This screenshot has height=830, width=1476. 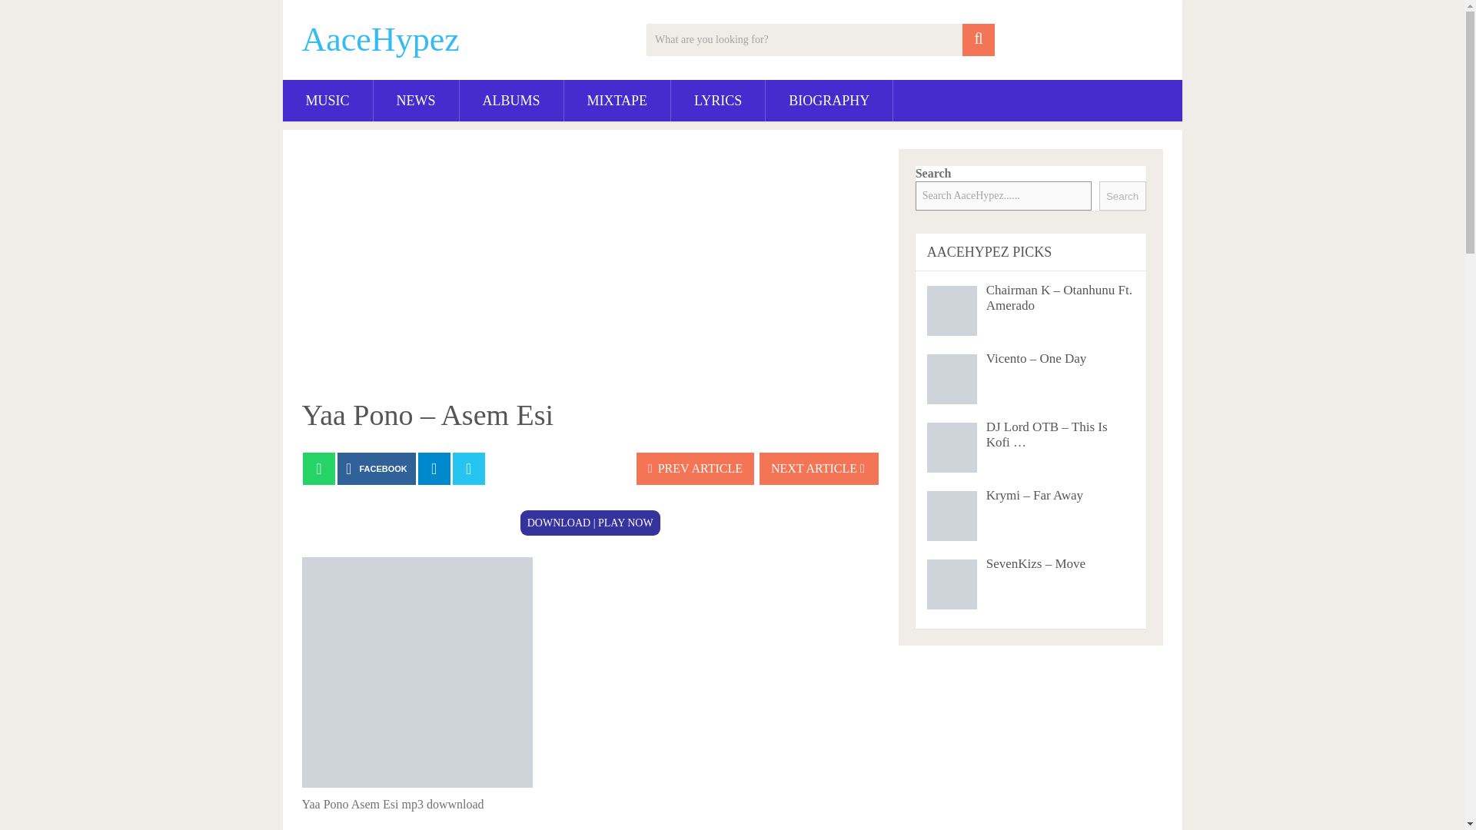 What do you see at coordinates (377, 468) in the screenshot?
I see `FACEBOOK` at bounding box center [377, 468].